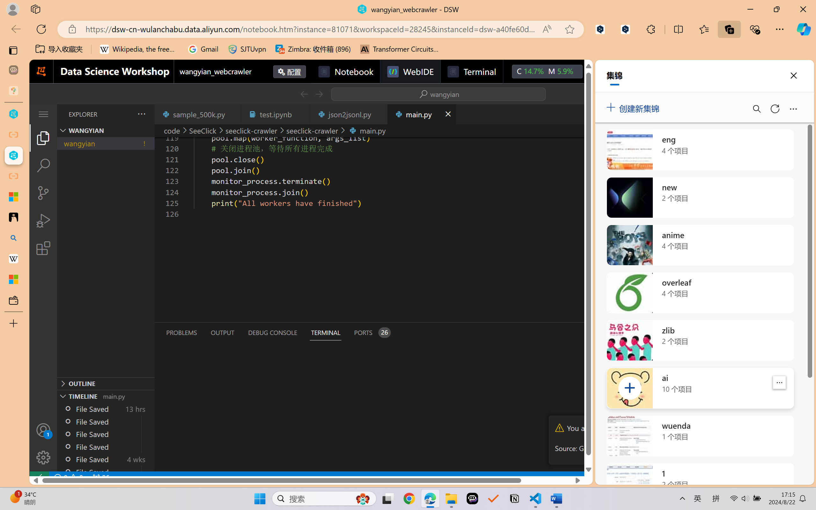 The image size is (816, 510). I want to click on Gmail, so click(203, 49).